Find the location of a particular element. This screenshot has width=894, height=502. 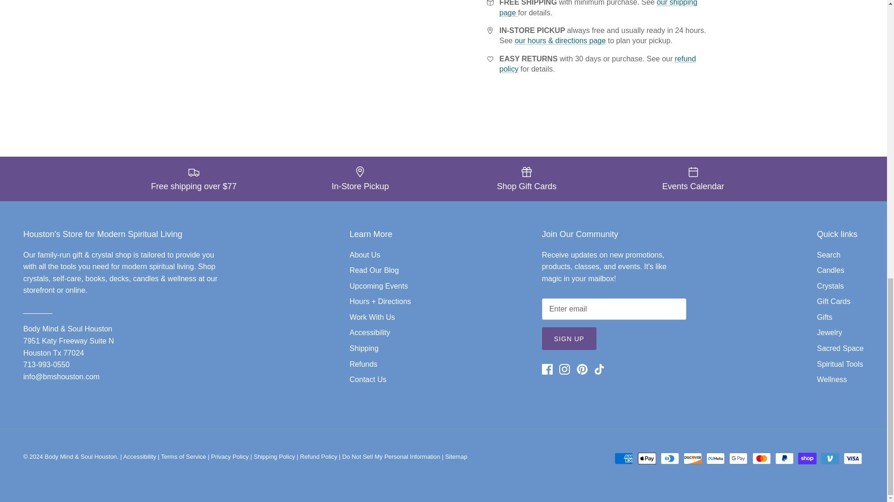

Discover is located at coordinates (693, 458).